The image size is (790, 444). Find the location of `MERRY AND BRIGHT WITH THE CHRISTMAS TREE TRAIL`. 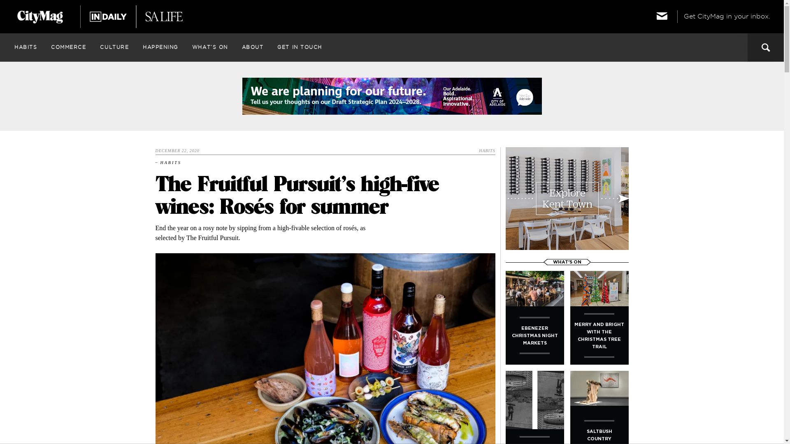

MERRY AND BRIGHT WITH THE CHRISTMAS TREE TRAIL is located at coordinates (599, 317).